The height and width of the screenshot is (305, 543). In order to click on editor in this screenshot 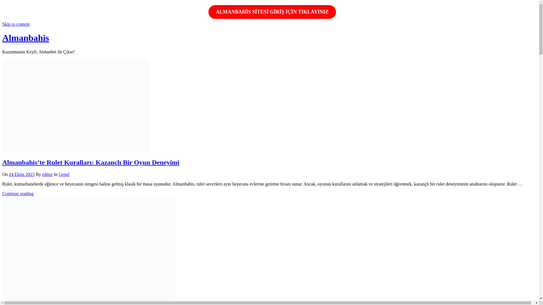, I will do `click(48, 175)`.